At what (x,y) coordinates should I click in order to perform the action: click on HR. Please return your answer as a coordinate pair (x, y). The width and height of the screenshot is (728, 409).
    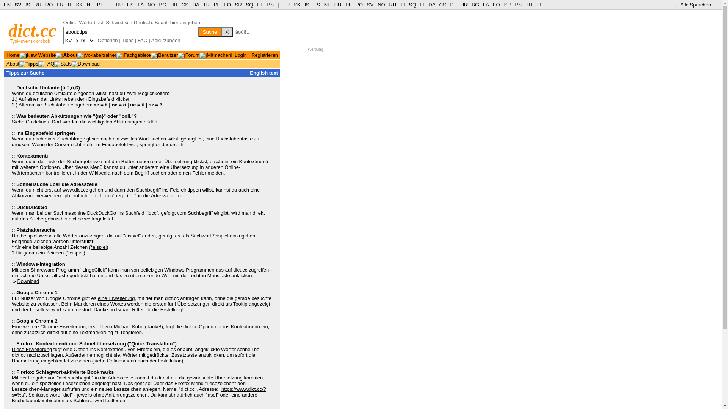
    Looking at the image, I should click on (174, 5).